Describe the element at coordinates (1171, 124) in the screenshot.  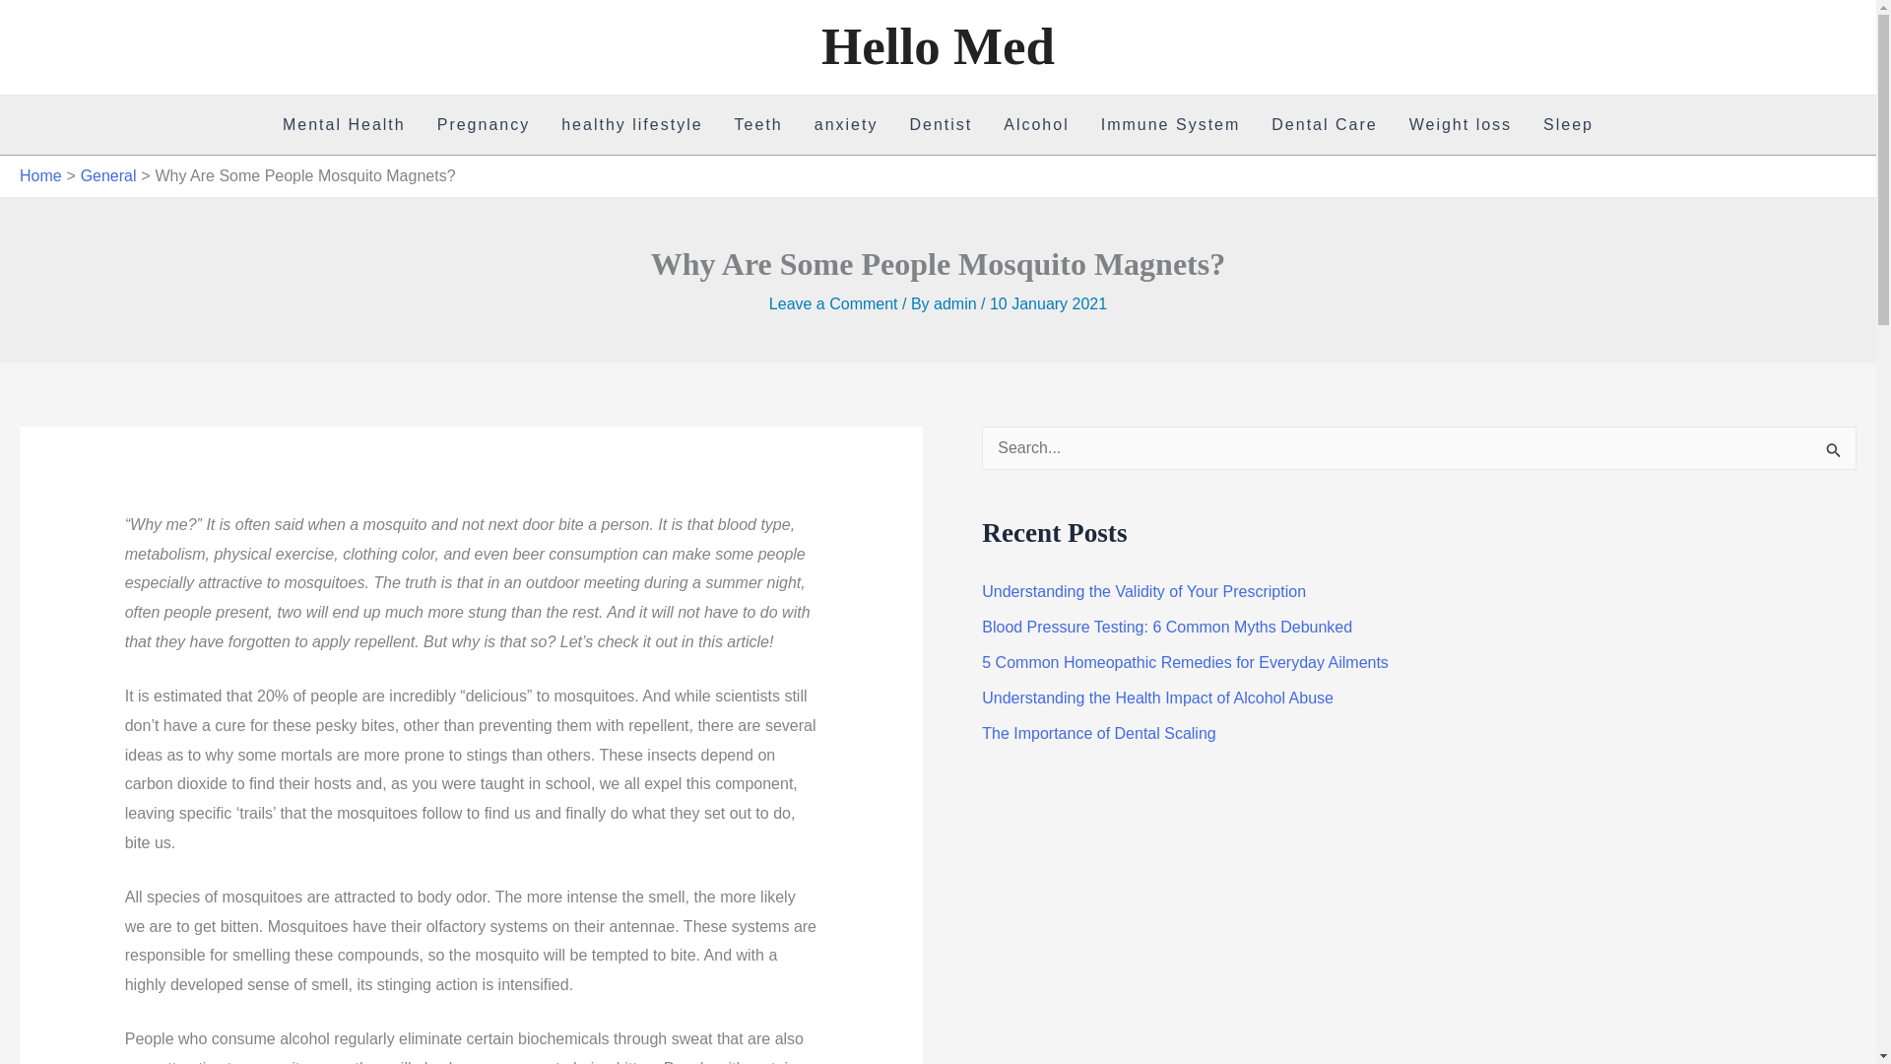
I see `Immune System` at that location.